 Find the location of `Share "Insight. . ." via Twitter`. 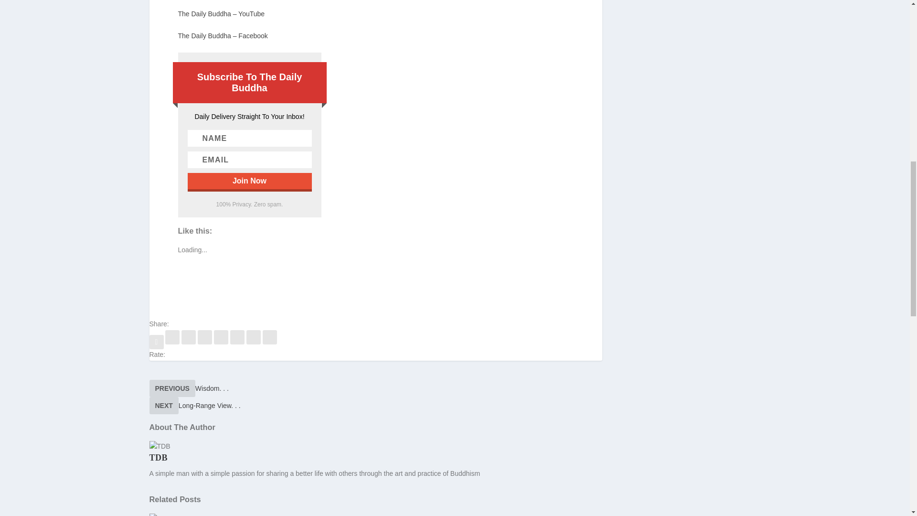

Share "Insight. . ." via Twitter is located at coordinates (173, 342).